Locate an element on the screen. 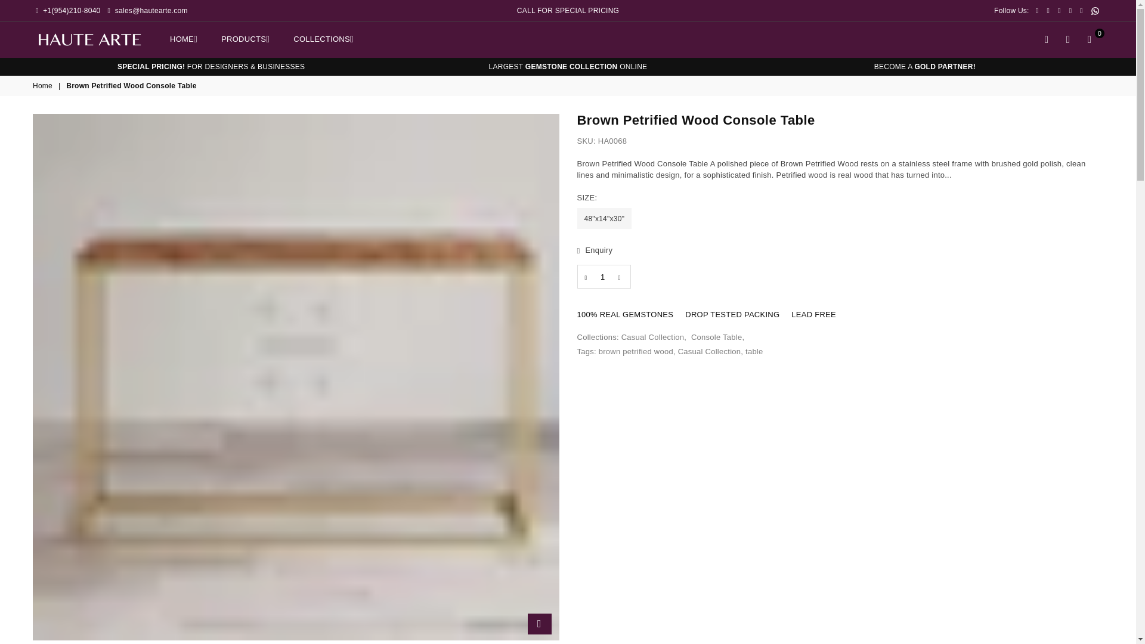  Whatsapp is located at coordinates (1095, 11).